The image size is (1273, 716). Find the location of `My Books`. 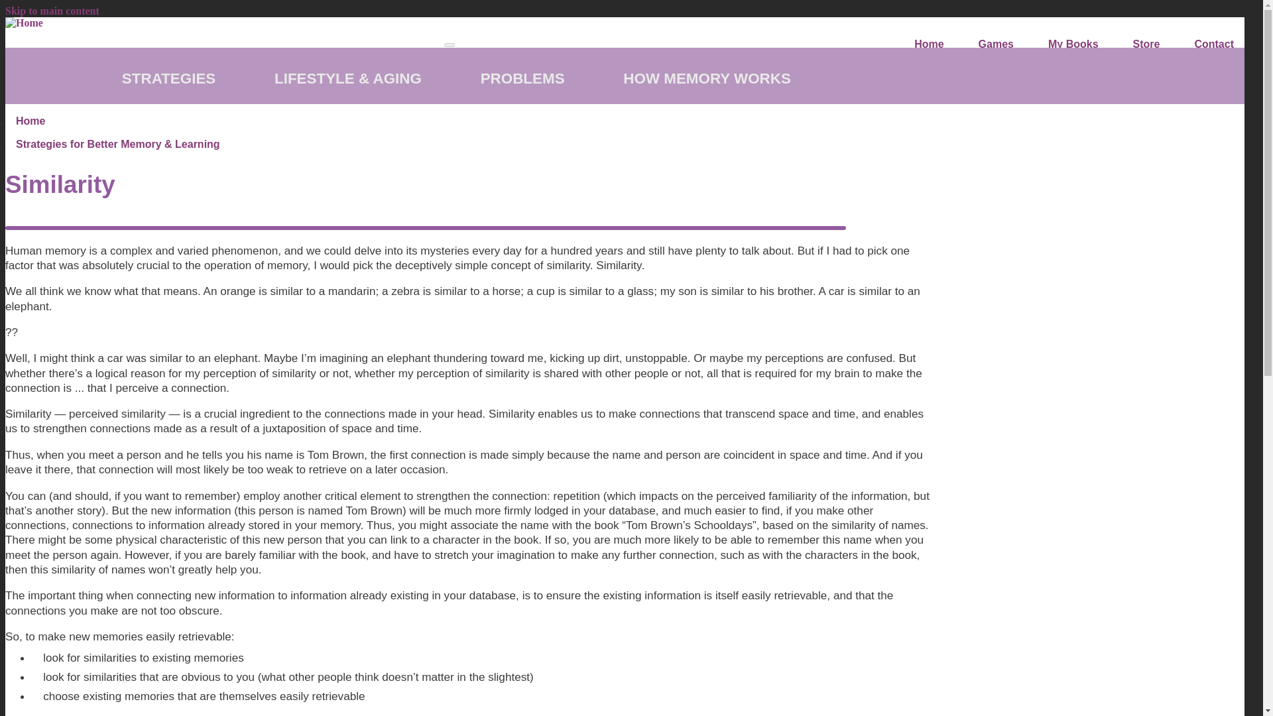

My Books is located at coordinates (1073, 44).